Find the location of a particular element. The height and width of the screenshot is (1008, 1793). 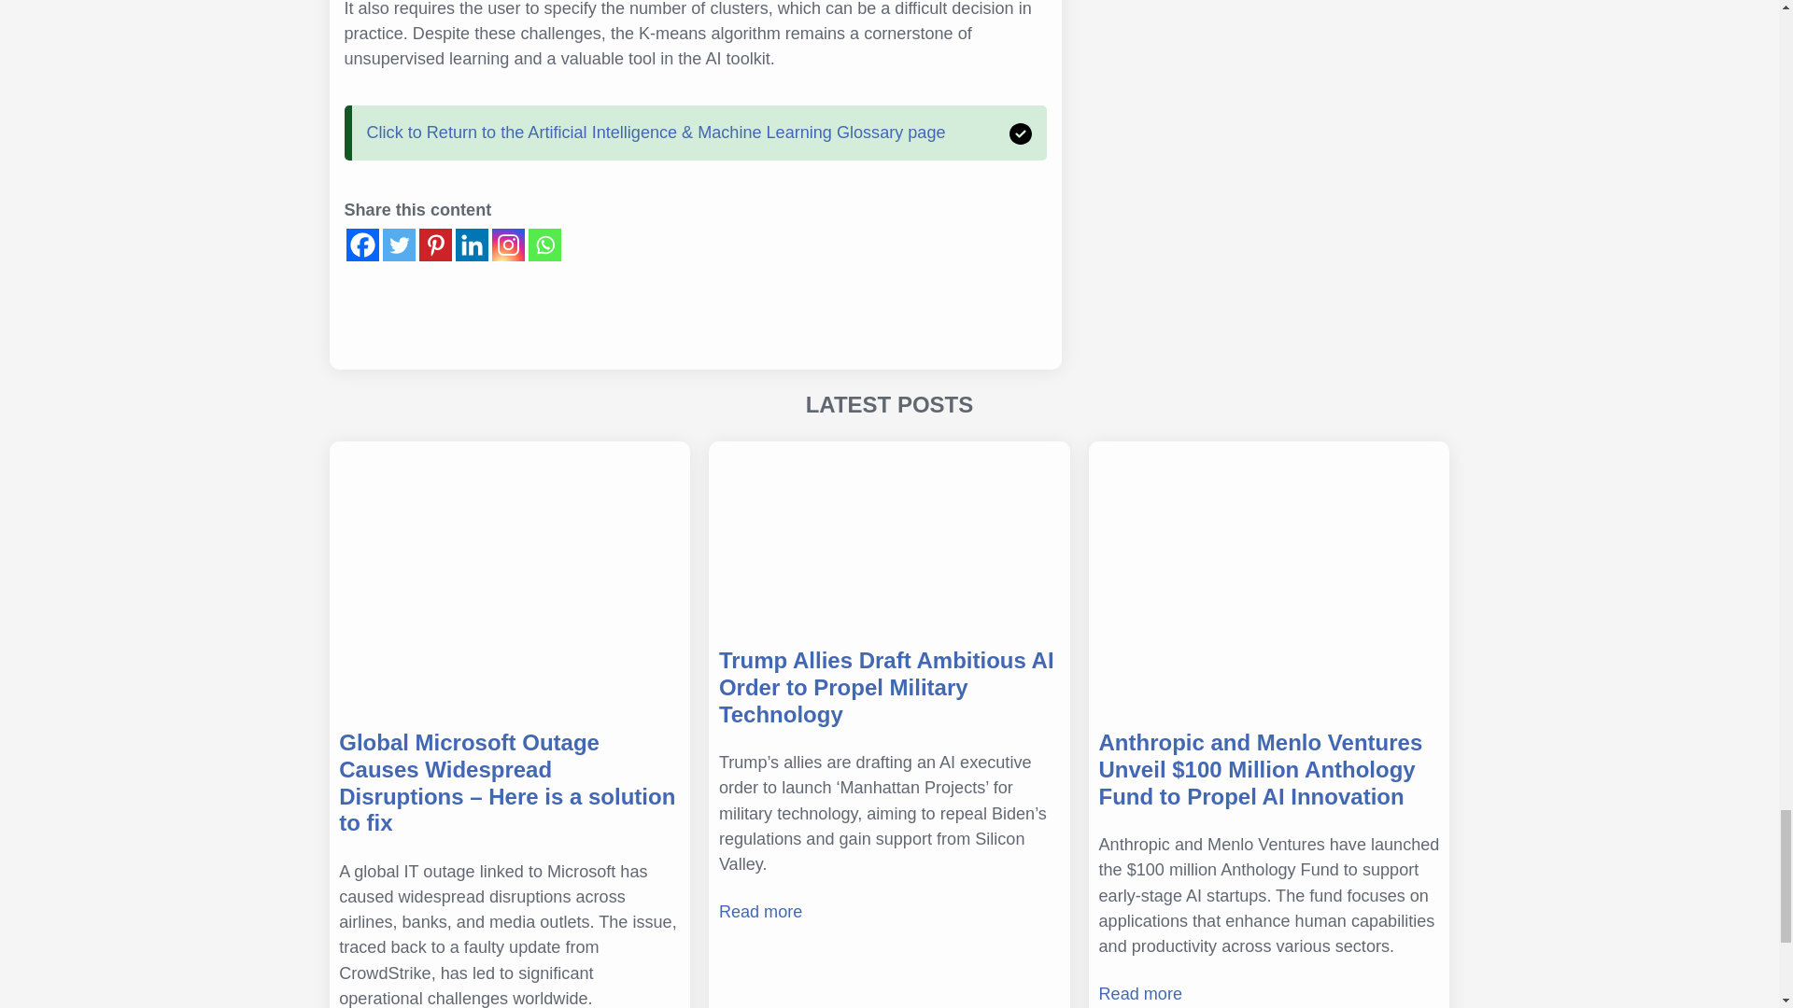

Instagram is located at coordinates (507, 245).